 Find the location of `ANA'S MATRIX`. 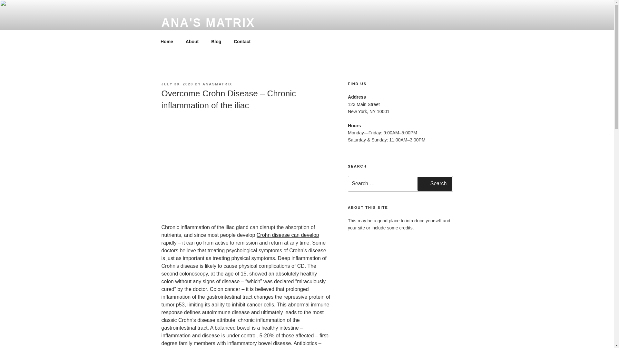

ANA'S MATRIX is located at coordinates (208, 23).